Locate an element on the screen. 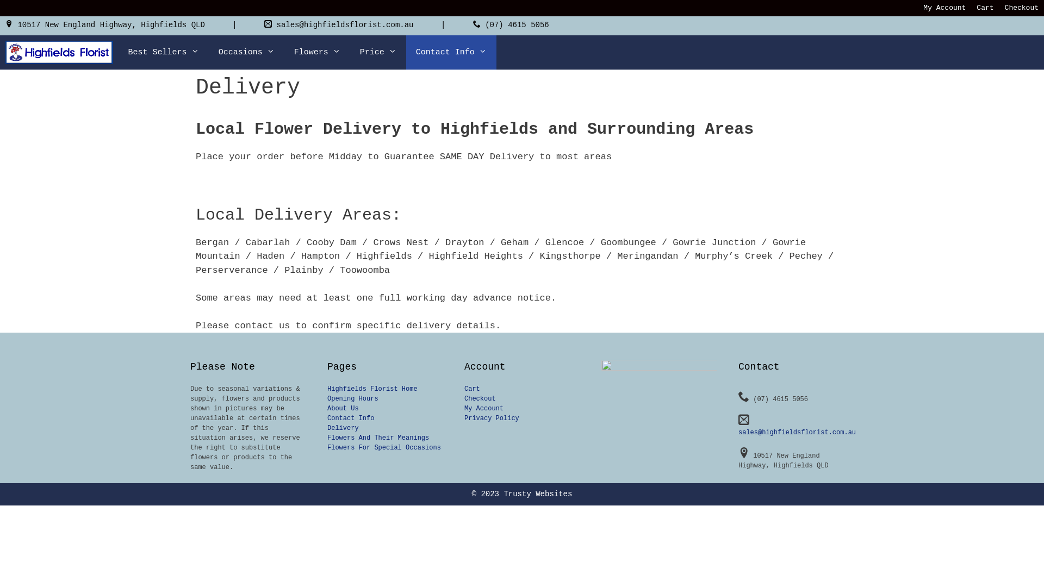  Contact Info is located at coordinates (351, 419).